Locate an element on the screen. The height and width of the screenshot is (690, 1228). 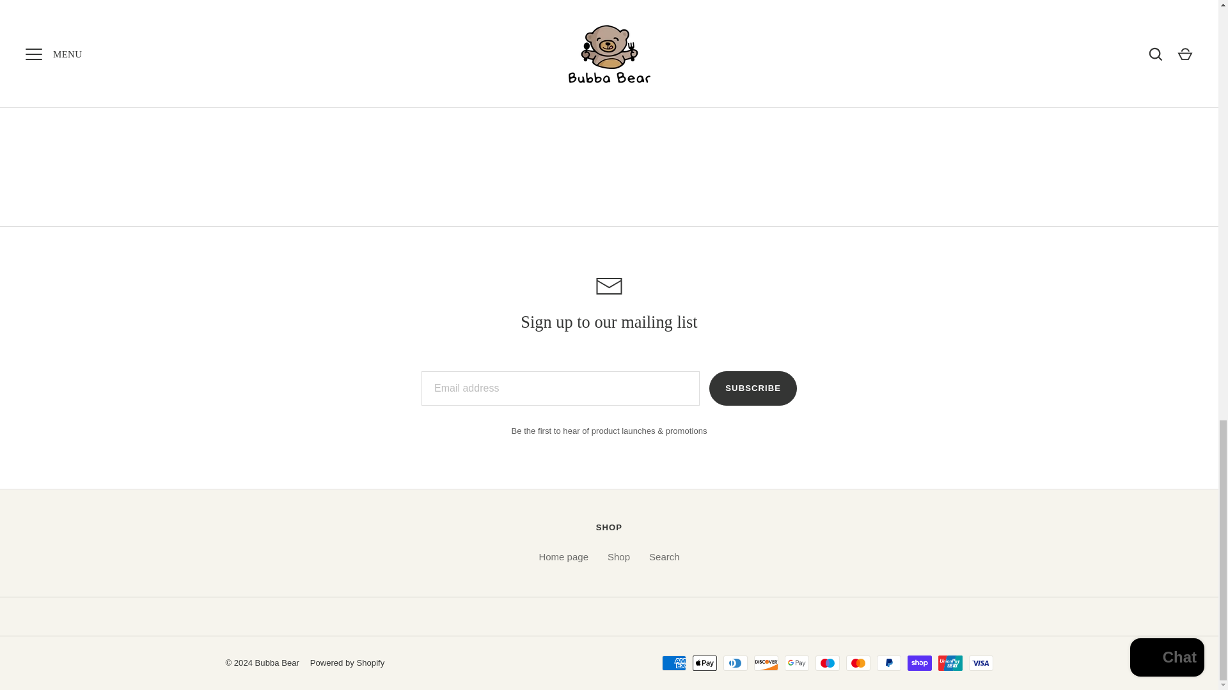
Shop is located at coordinates (618, 556).